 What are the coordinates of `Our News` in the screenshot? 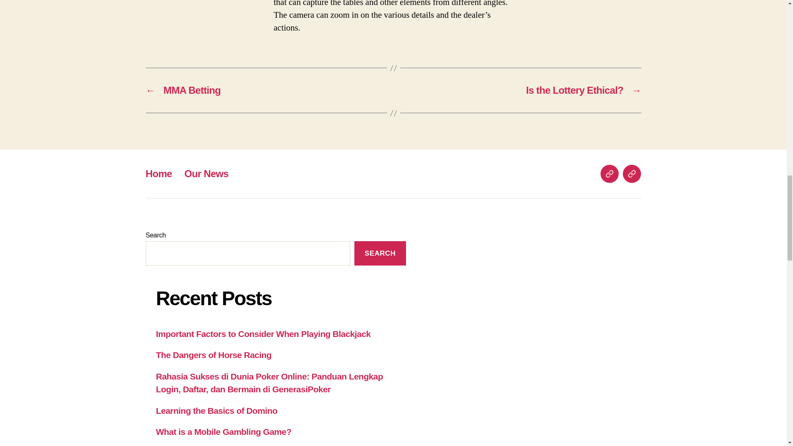 It's located at (632, 173).